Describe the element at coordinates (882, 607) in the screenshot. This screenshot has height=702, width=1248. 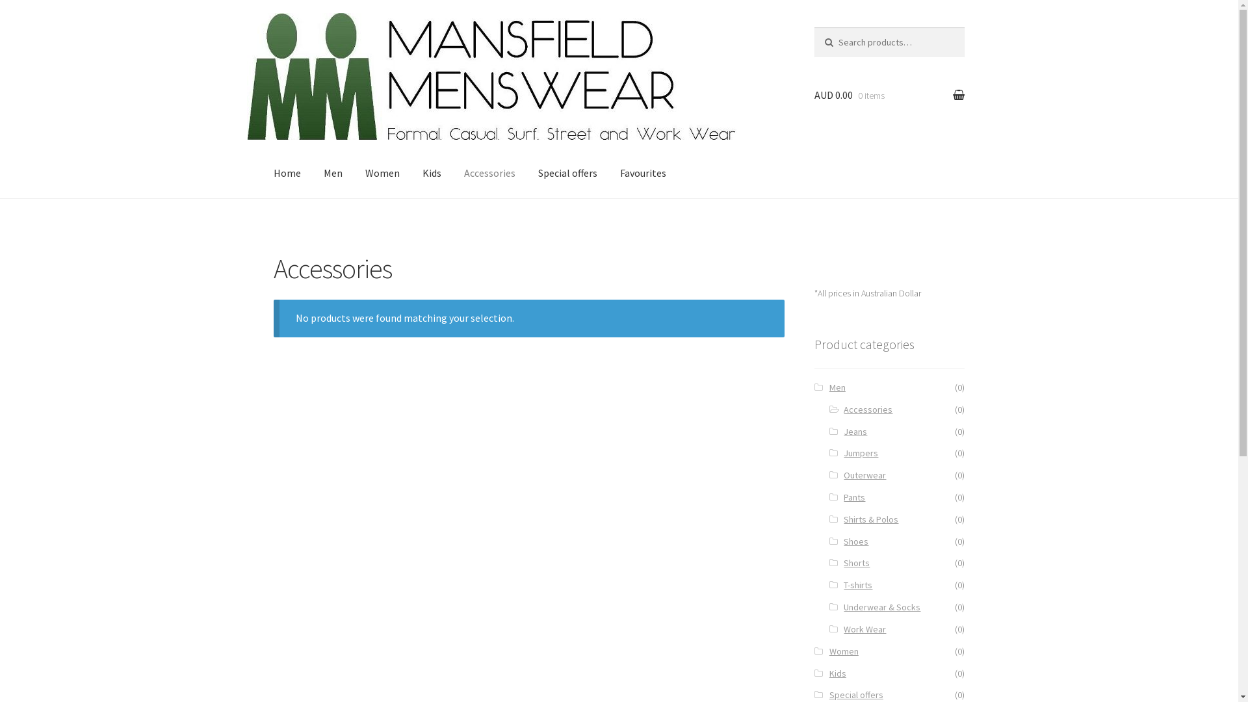
I see `Underwear & Socks` at that location.